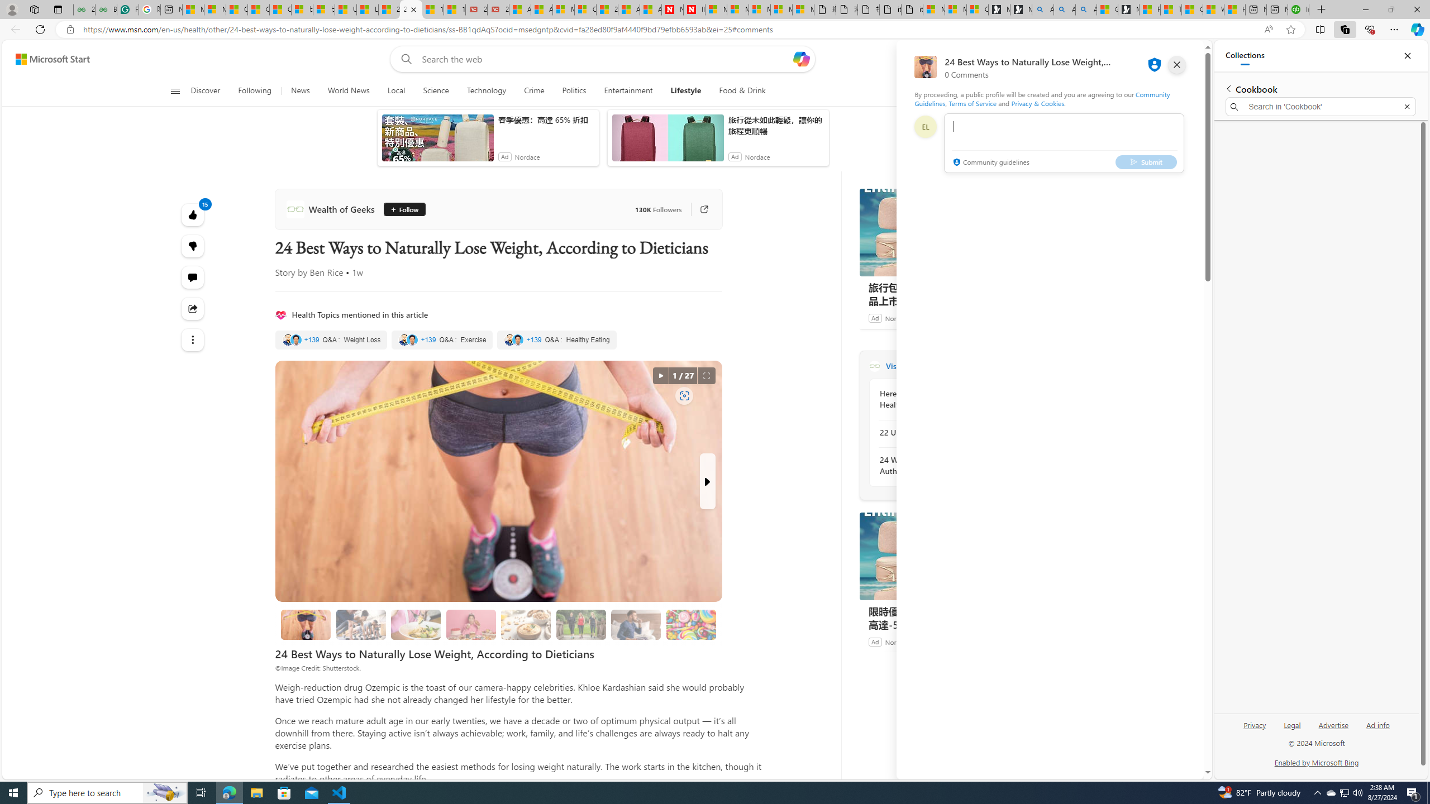 This screenshot has height=804, width=1430. Describe the element at coordinates (518, 339) in the screenshot. I see `Class: quote-thumbnail` at that location.